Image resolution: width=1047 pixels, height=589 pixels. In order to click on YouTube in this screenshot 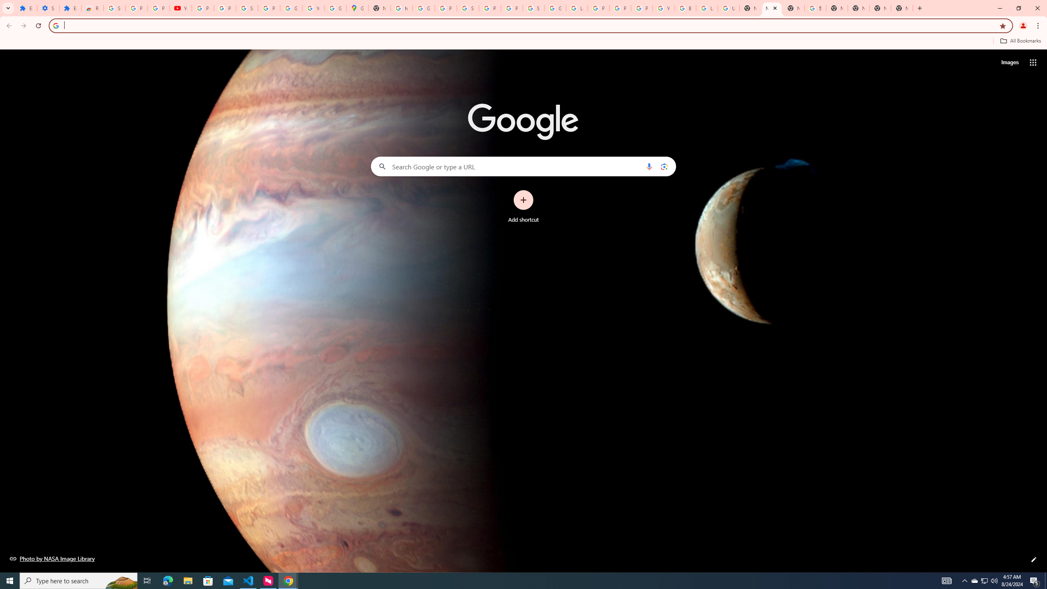, I will do `click(313, 8)`.